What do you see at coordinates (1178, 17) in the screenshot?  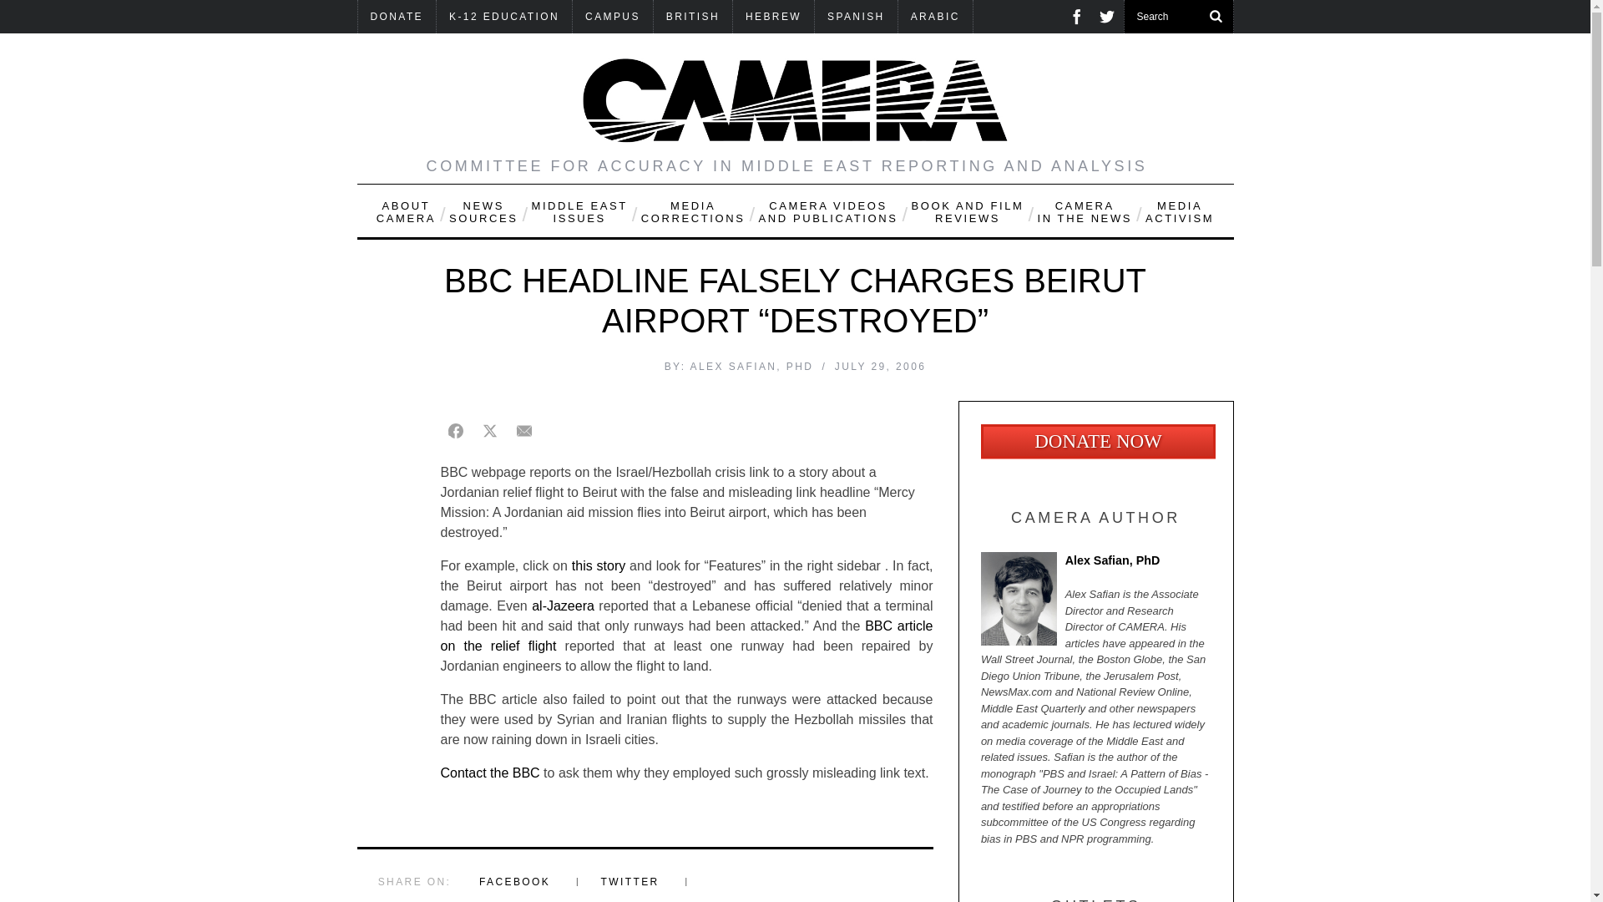 I see `Search` at bounding box center [1178, 17].